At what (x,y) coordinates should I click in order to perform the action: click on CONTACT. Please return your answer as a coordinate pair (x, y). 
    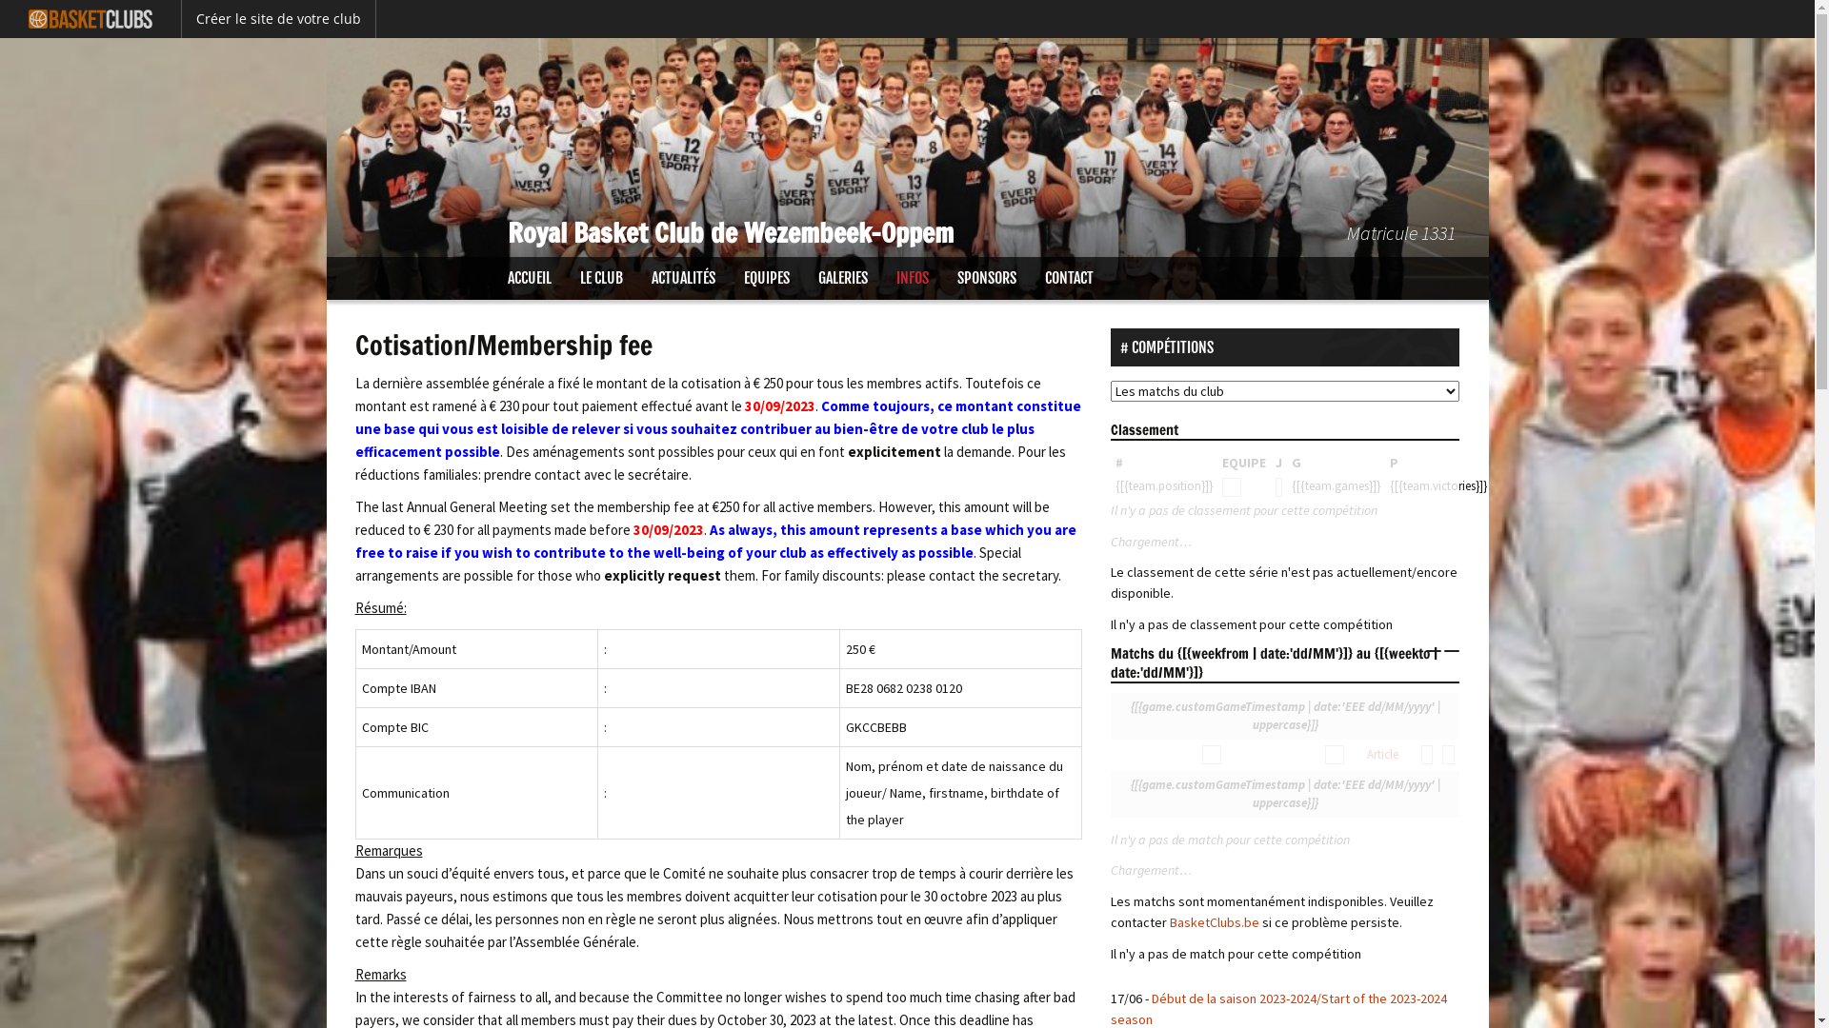
    Looking at the image, I should click on (1069, 278).